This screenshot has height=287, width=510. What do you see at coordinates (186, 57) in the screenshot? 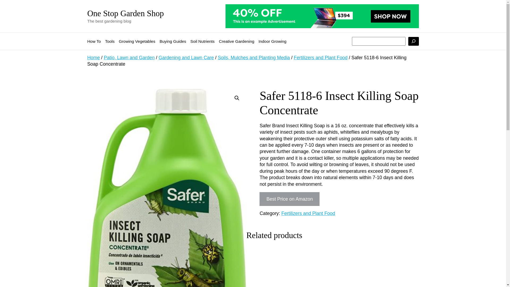
I see `Gardening and Lawn Care` at bounding box center [186, 57].